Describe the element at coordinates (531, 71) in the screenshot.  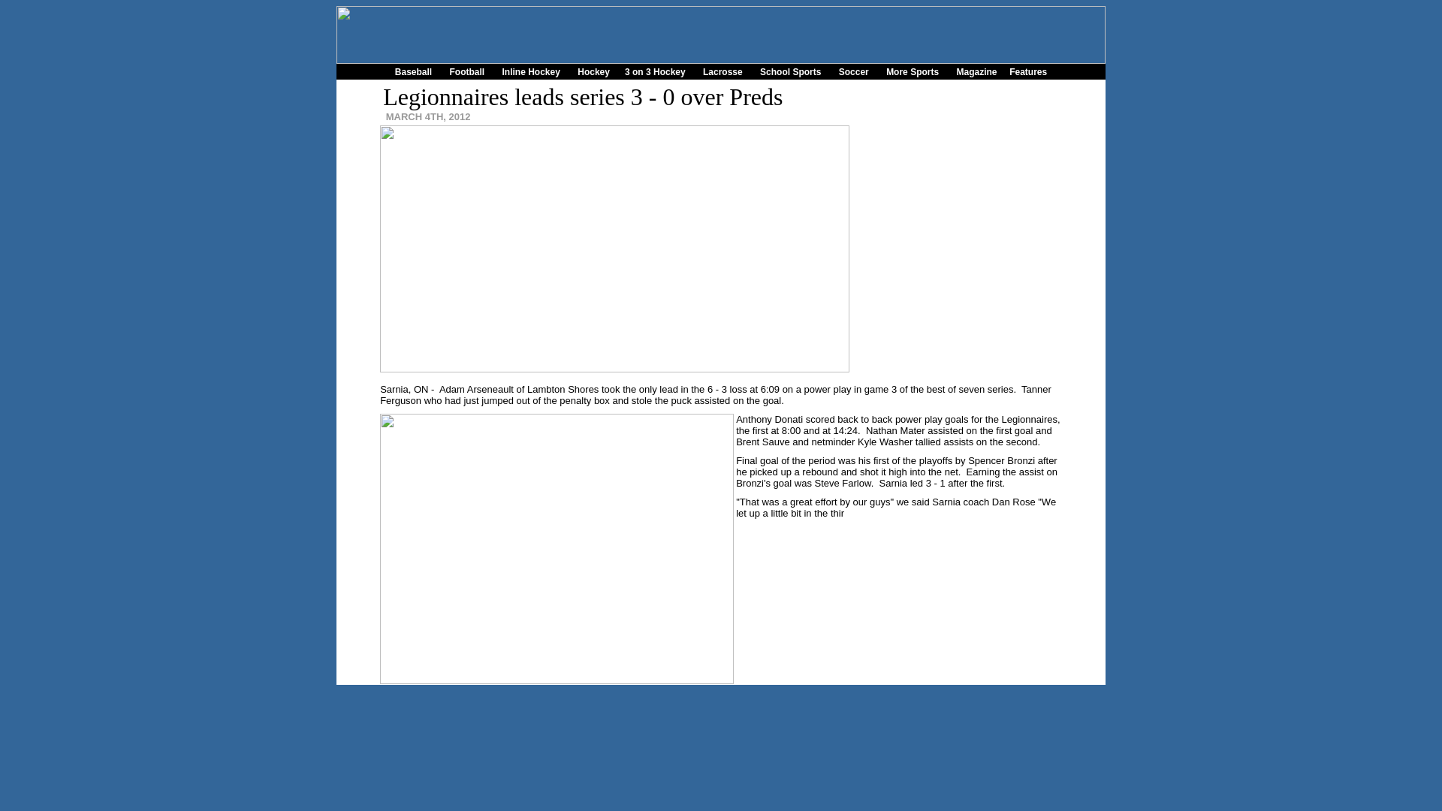
I see `Inline Hockey` at that location.